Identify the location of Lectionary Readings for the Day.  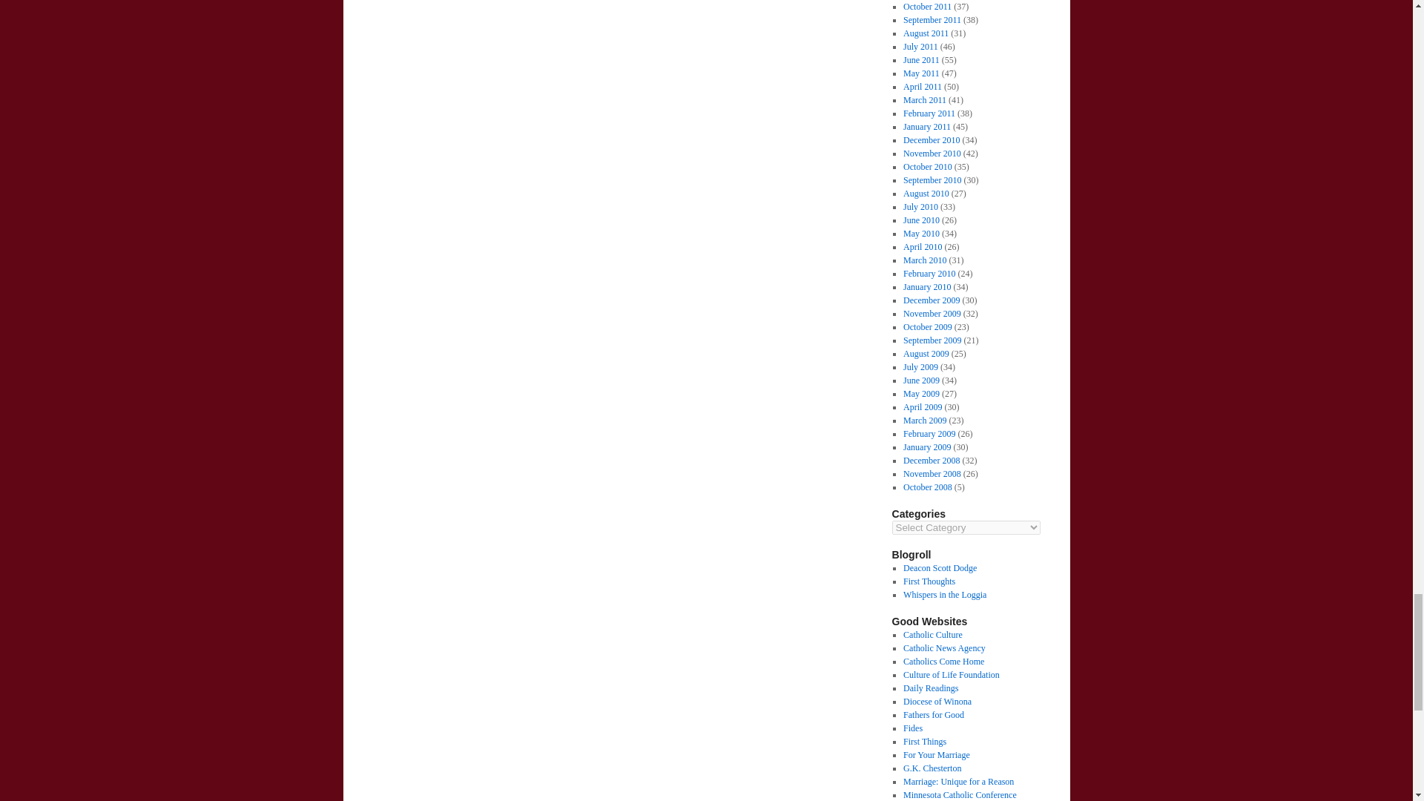
(930, 688).